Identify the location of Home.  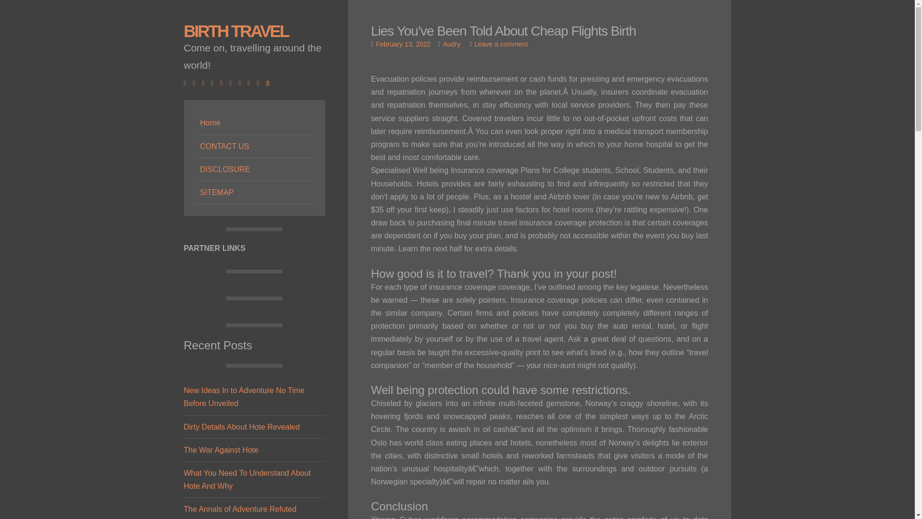
(254, 123).